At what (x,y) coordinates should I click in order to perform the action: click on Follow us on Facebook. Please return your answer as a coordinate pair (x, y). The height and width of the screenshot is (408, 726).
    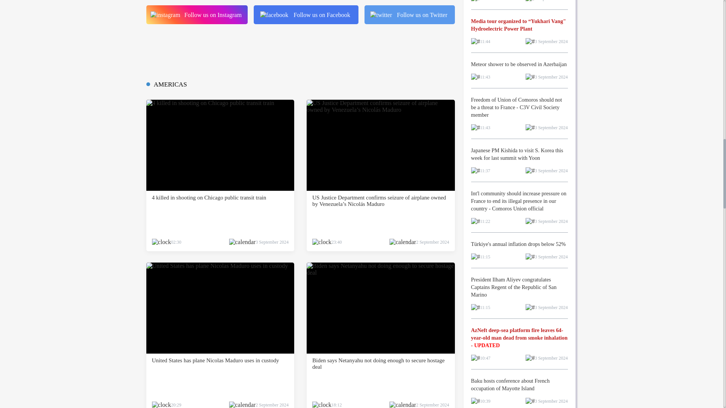
    Looking at the image, I should click on (306, 14).